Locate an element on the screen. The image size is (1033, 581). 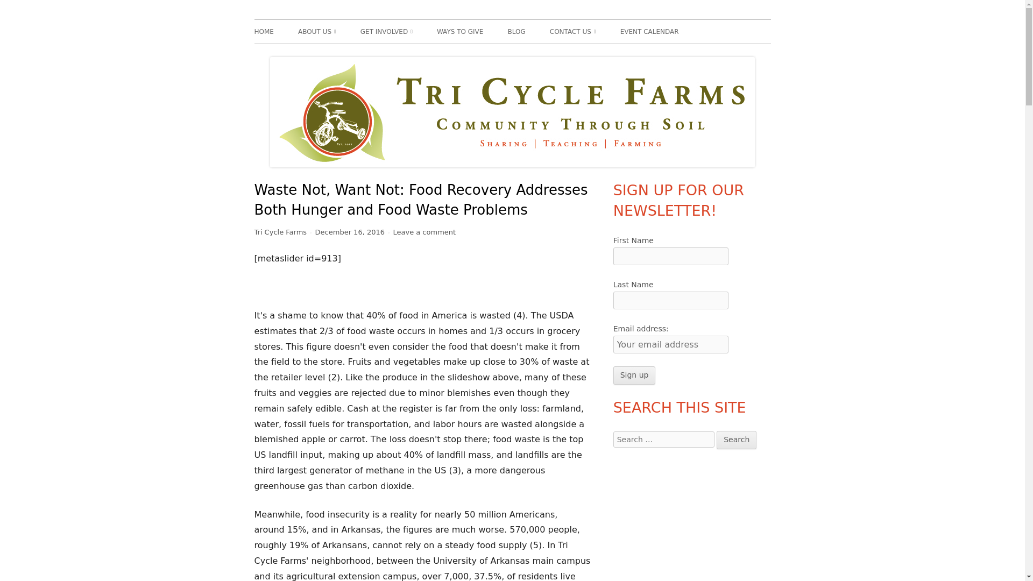
December 16, 2016 is located at coordinates (350, 232).